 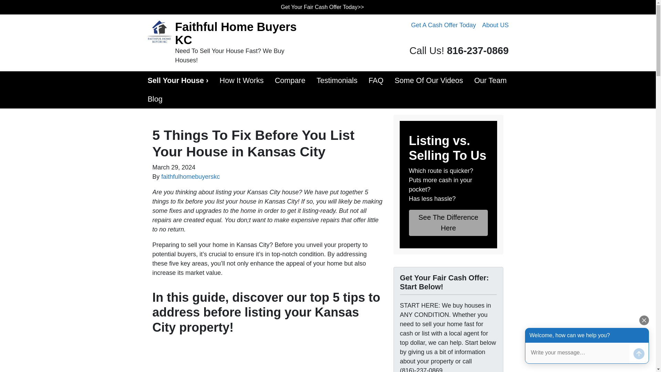 What do you see at coordinates (337, 81) in the screenshot?
I see `Testimonials` at bounding box center [337, 81].